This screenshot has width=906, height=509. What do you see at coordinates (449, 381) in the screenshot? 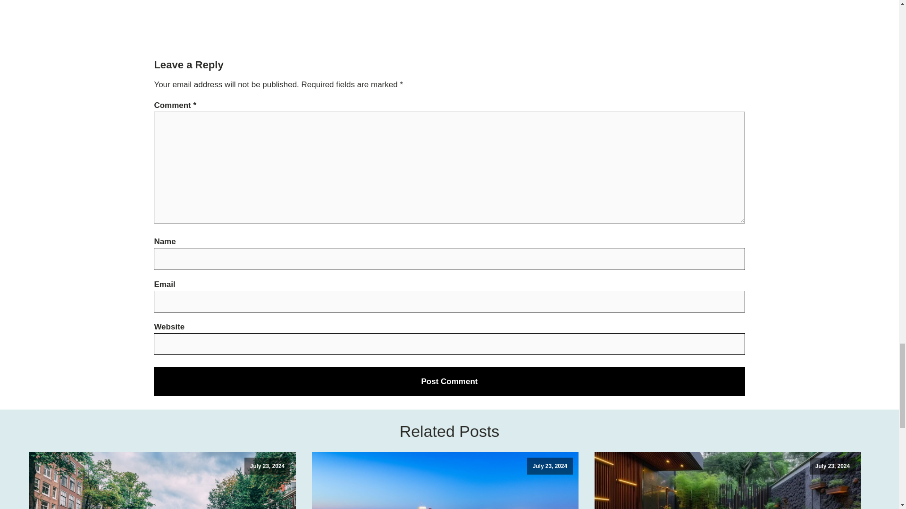
I see `Post Comment` at bounding box center [449, 381].